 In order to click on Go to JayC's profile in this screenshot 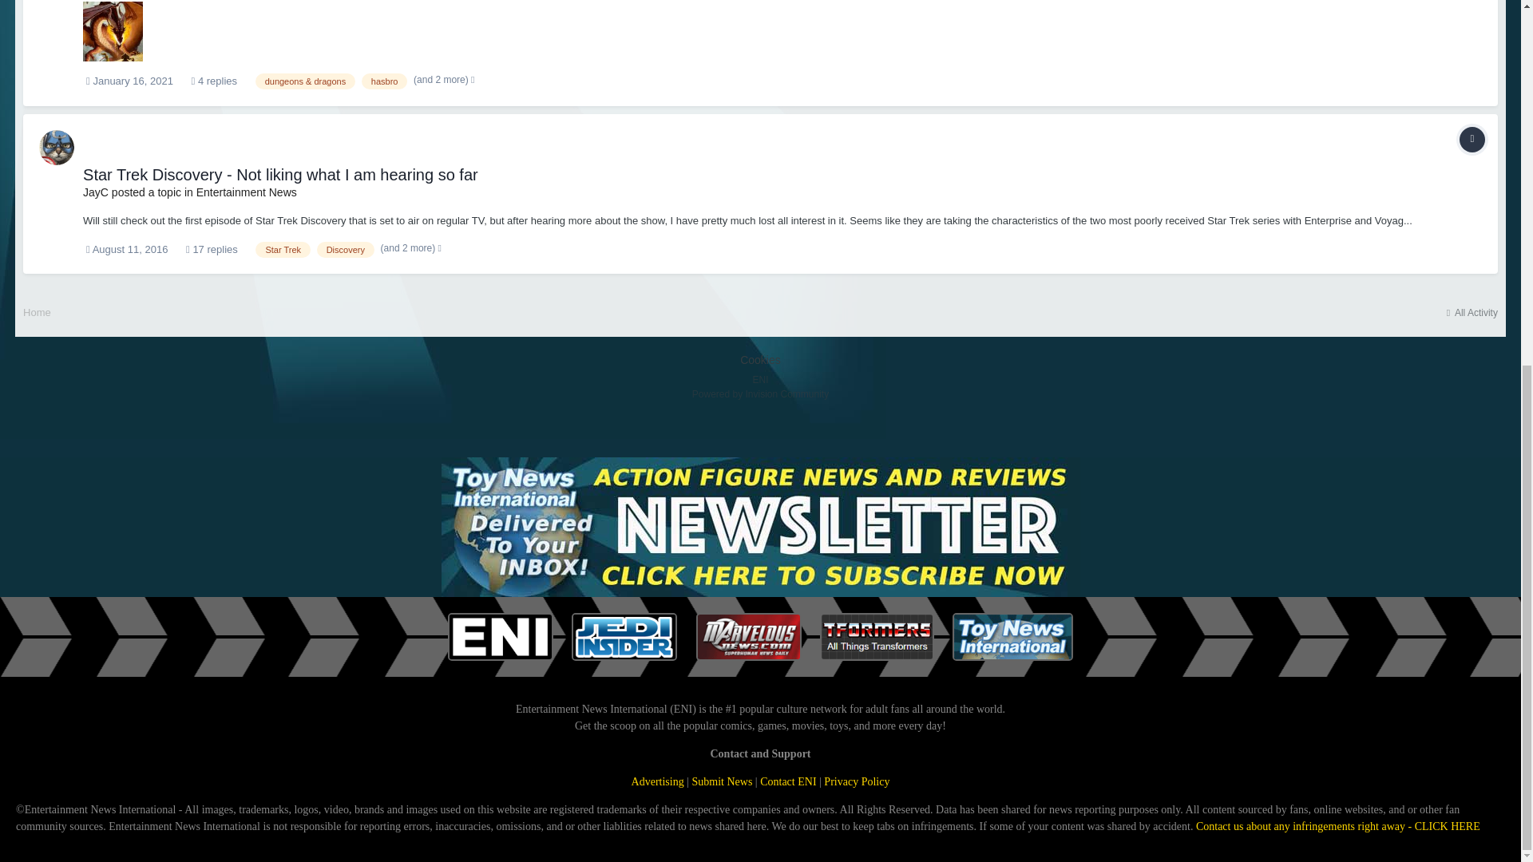, I will do `click(96, 192)`.